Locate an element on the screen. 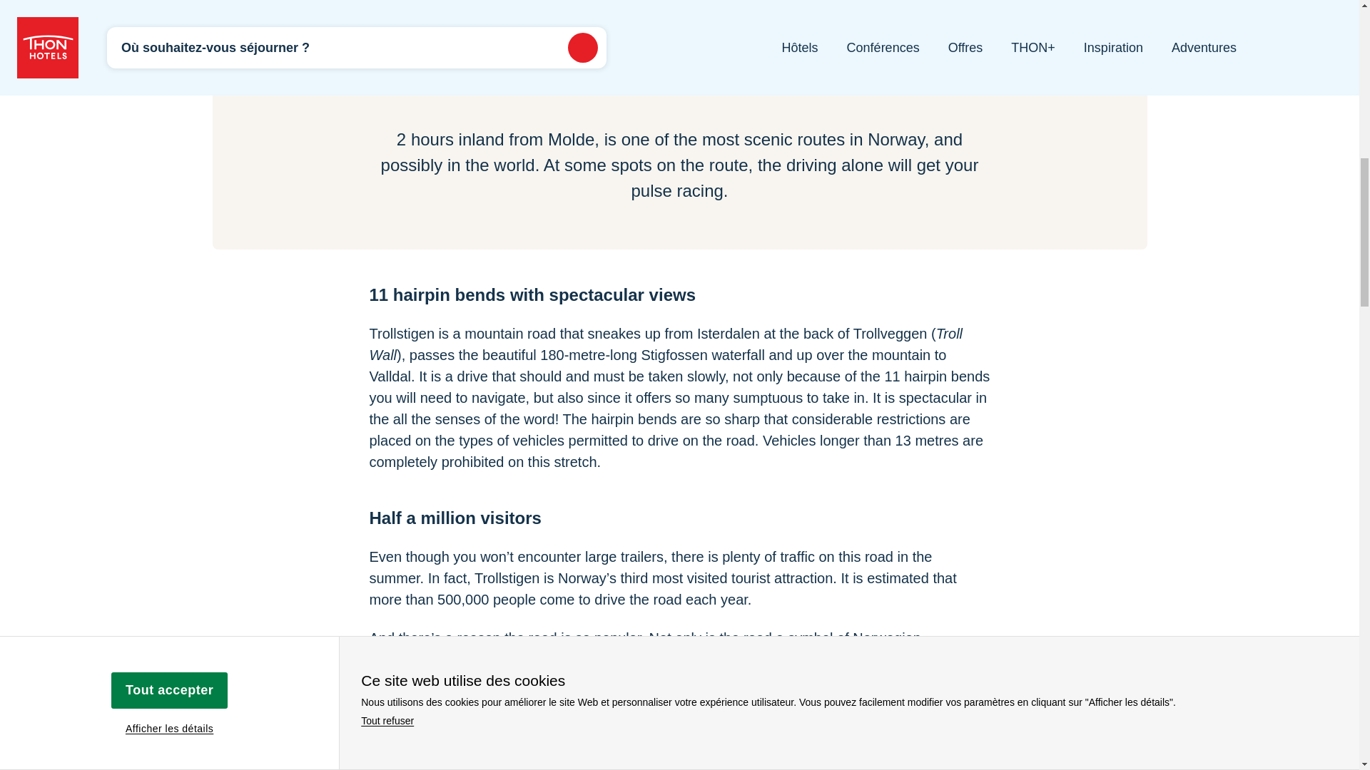 Image resolution: width=1370 pixels, height=770 pixels. Cookie Information is located at coordinates (435, 215).